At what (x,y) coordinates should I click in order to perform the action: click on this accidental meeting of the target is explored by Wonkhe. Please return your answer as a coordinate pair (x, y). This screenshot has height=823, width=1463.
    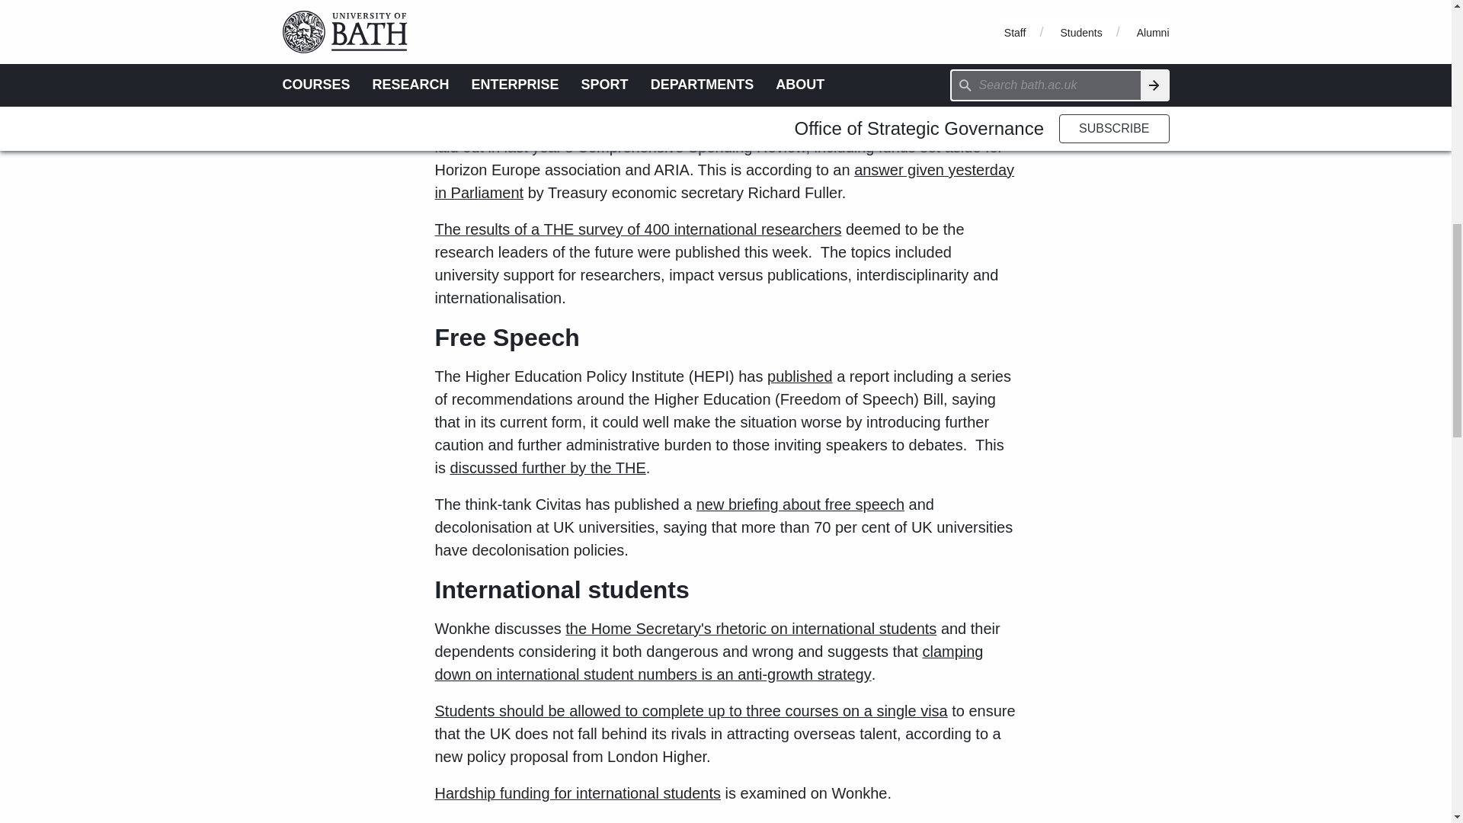
    Looking at the image, I should click on (699, 53).